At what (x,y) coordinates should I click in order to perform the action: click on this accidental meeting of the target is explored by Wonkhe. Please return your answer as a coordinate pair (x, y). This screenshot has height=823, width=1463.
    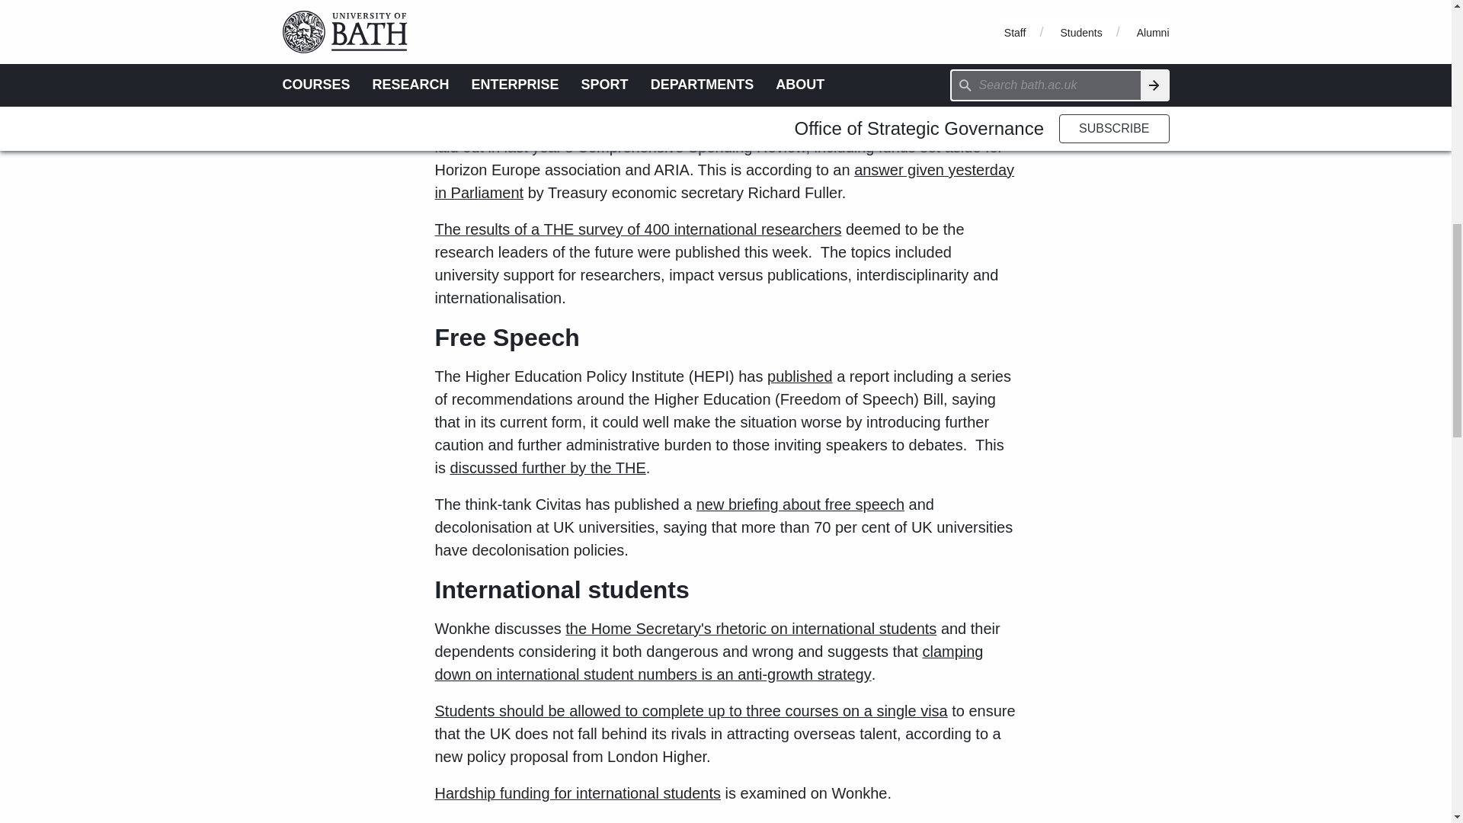
    Looking at the image, I should click on (699, 53).